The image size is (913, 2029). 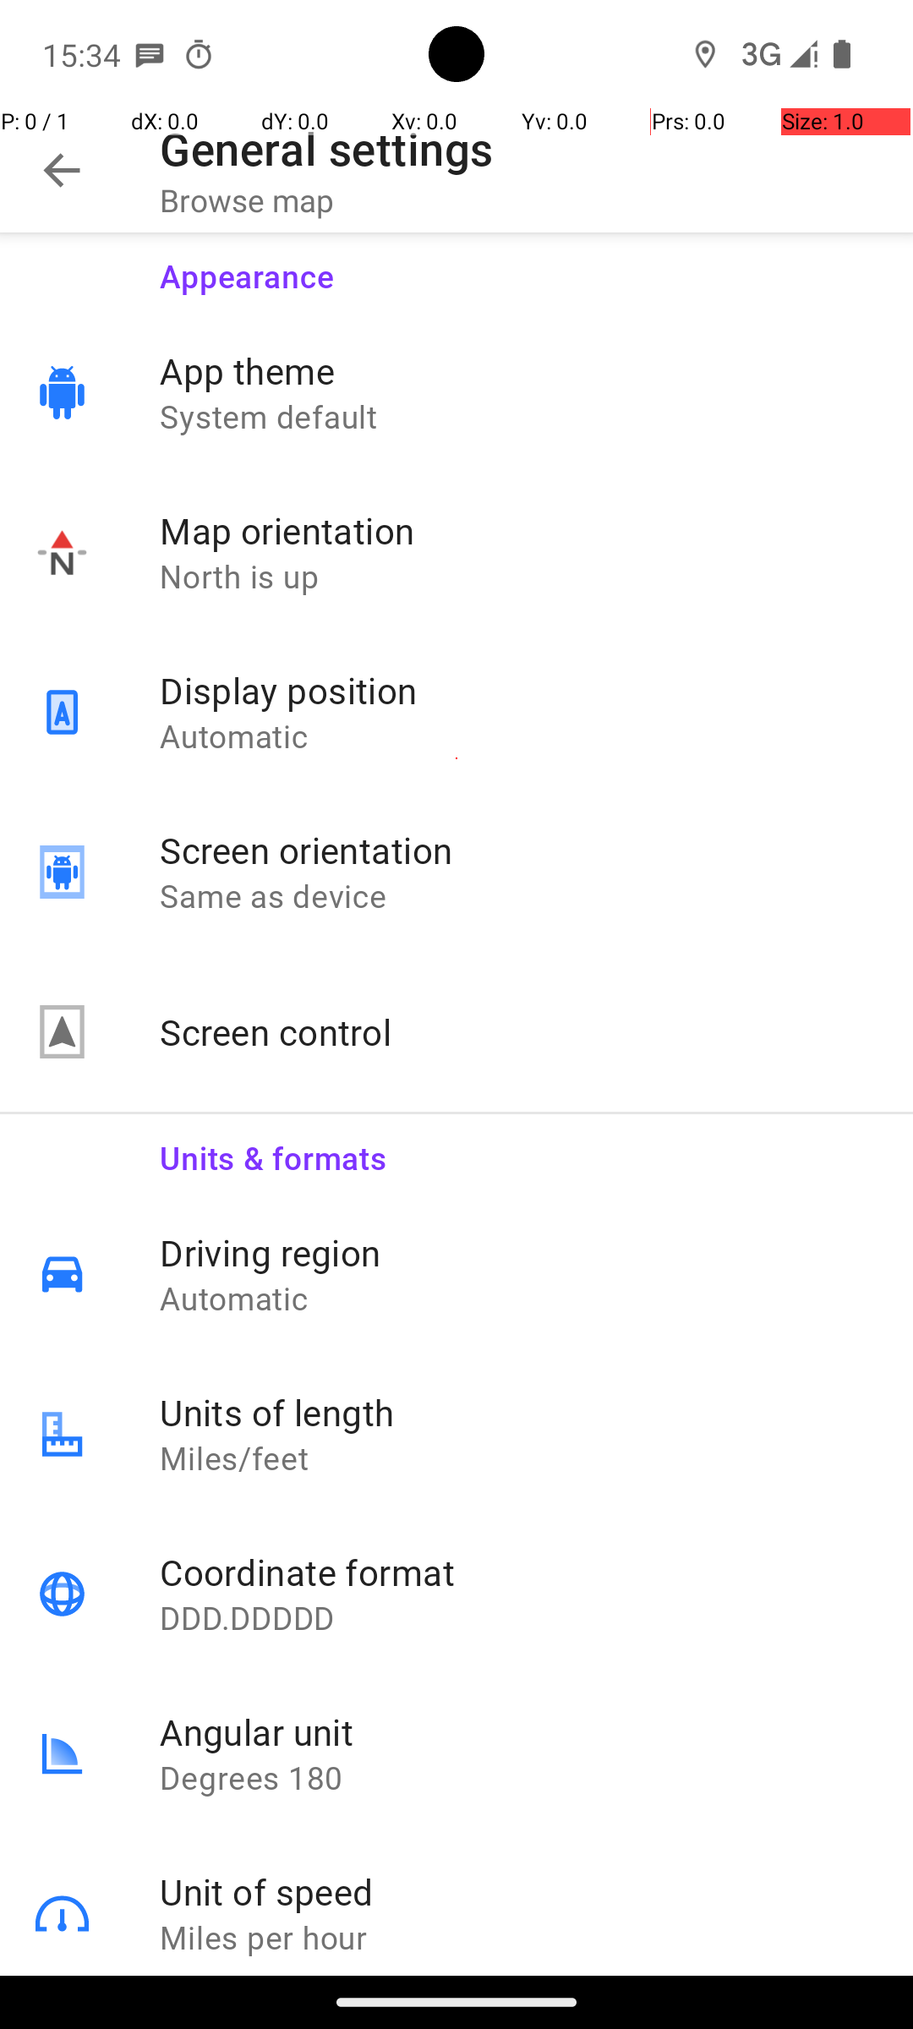 I want to click on Driving region, so click(x=519, y=1253).